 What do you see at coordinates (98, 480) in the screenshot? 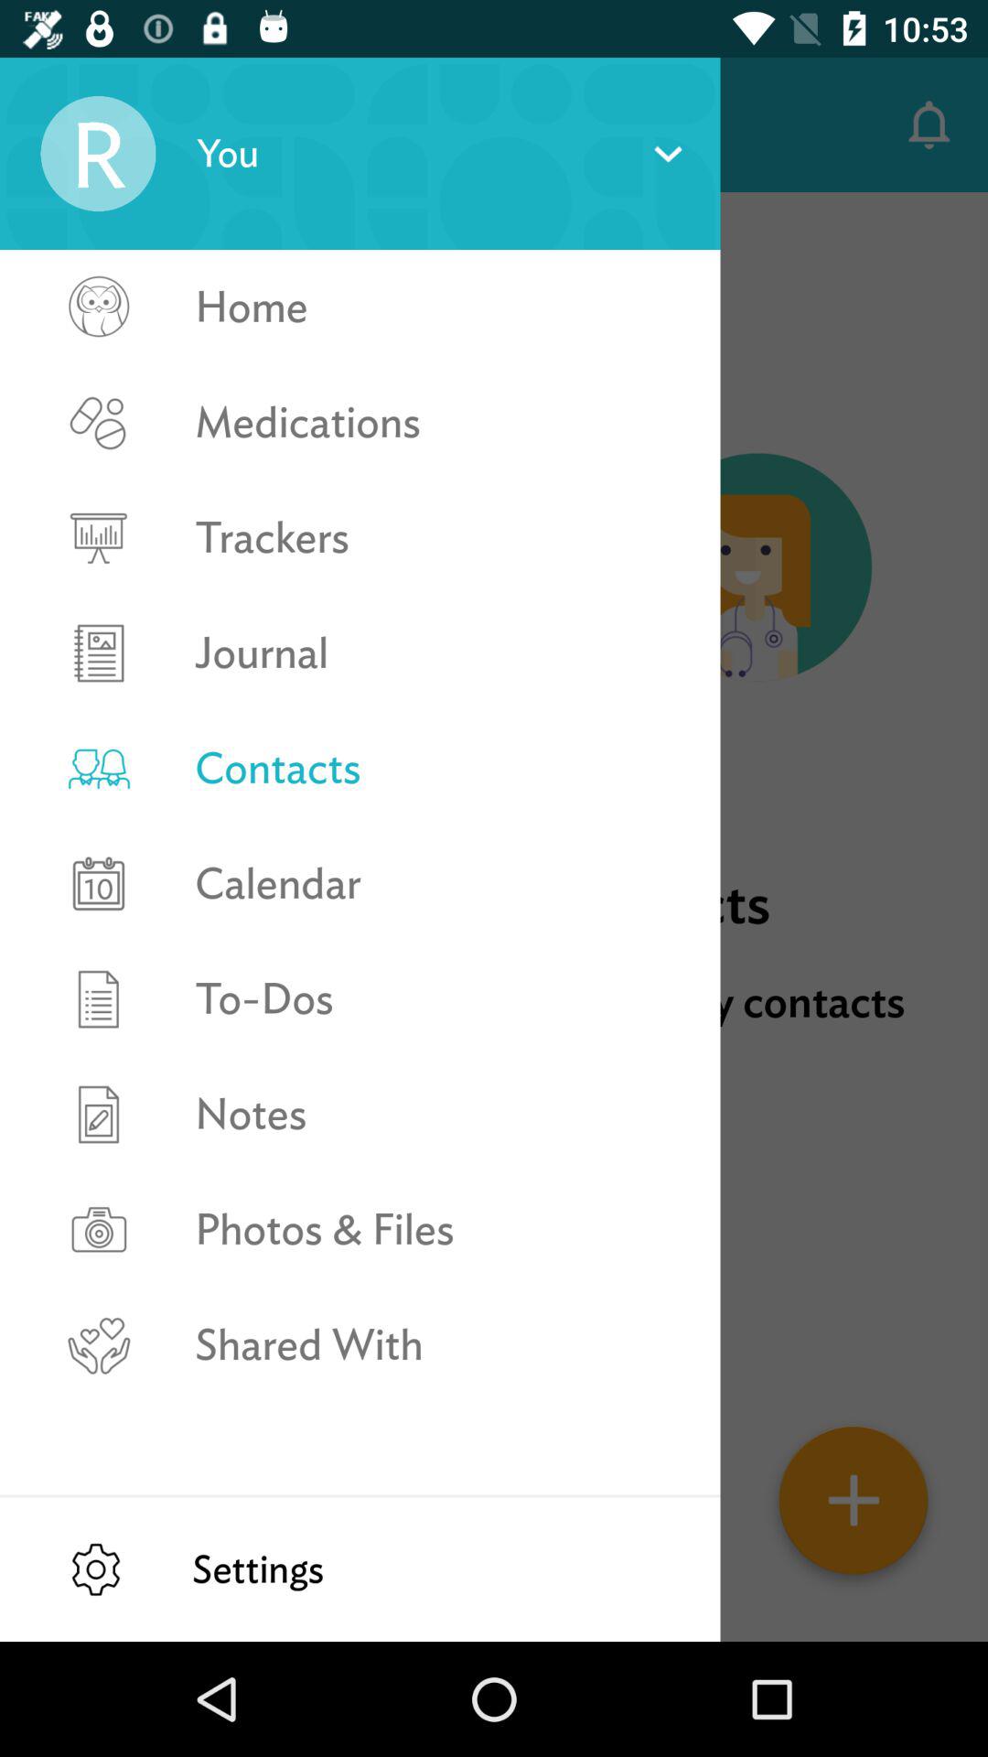
I see `medications trackers` at bounding box center [98, 480].